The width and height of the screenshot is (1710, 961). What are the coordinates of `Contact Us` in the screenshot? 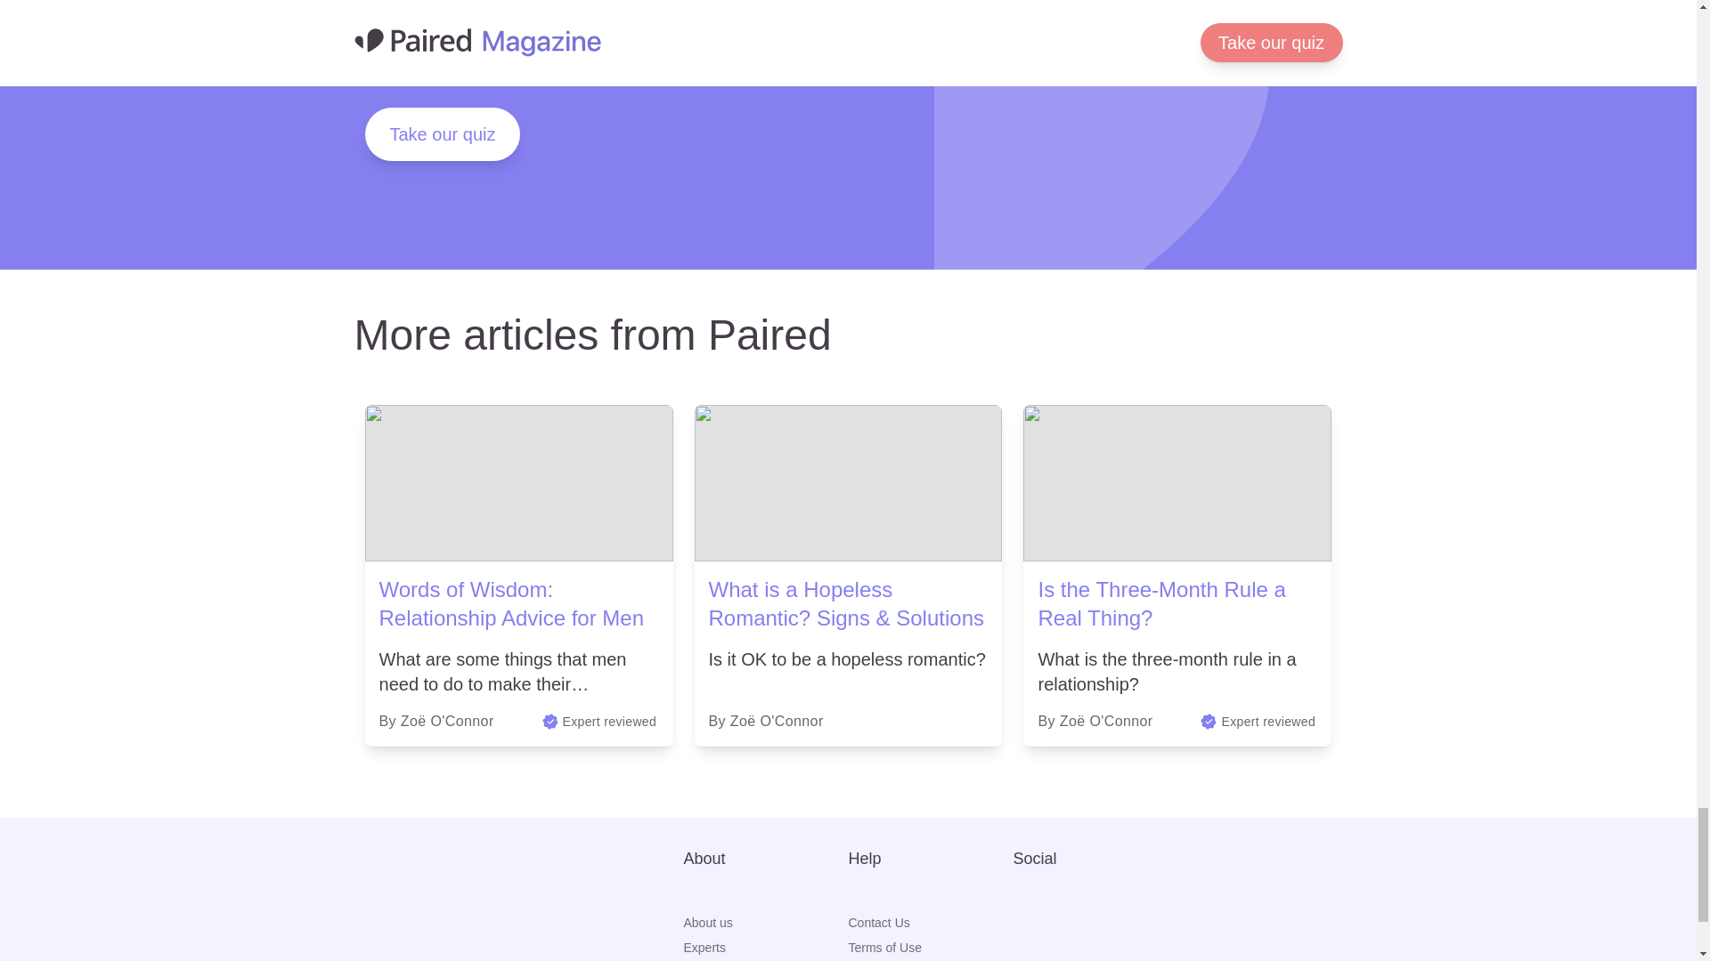 It's located at (930, 922).